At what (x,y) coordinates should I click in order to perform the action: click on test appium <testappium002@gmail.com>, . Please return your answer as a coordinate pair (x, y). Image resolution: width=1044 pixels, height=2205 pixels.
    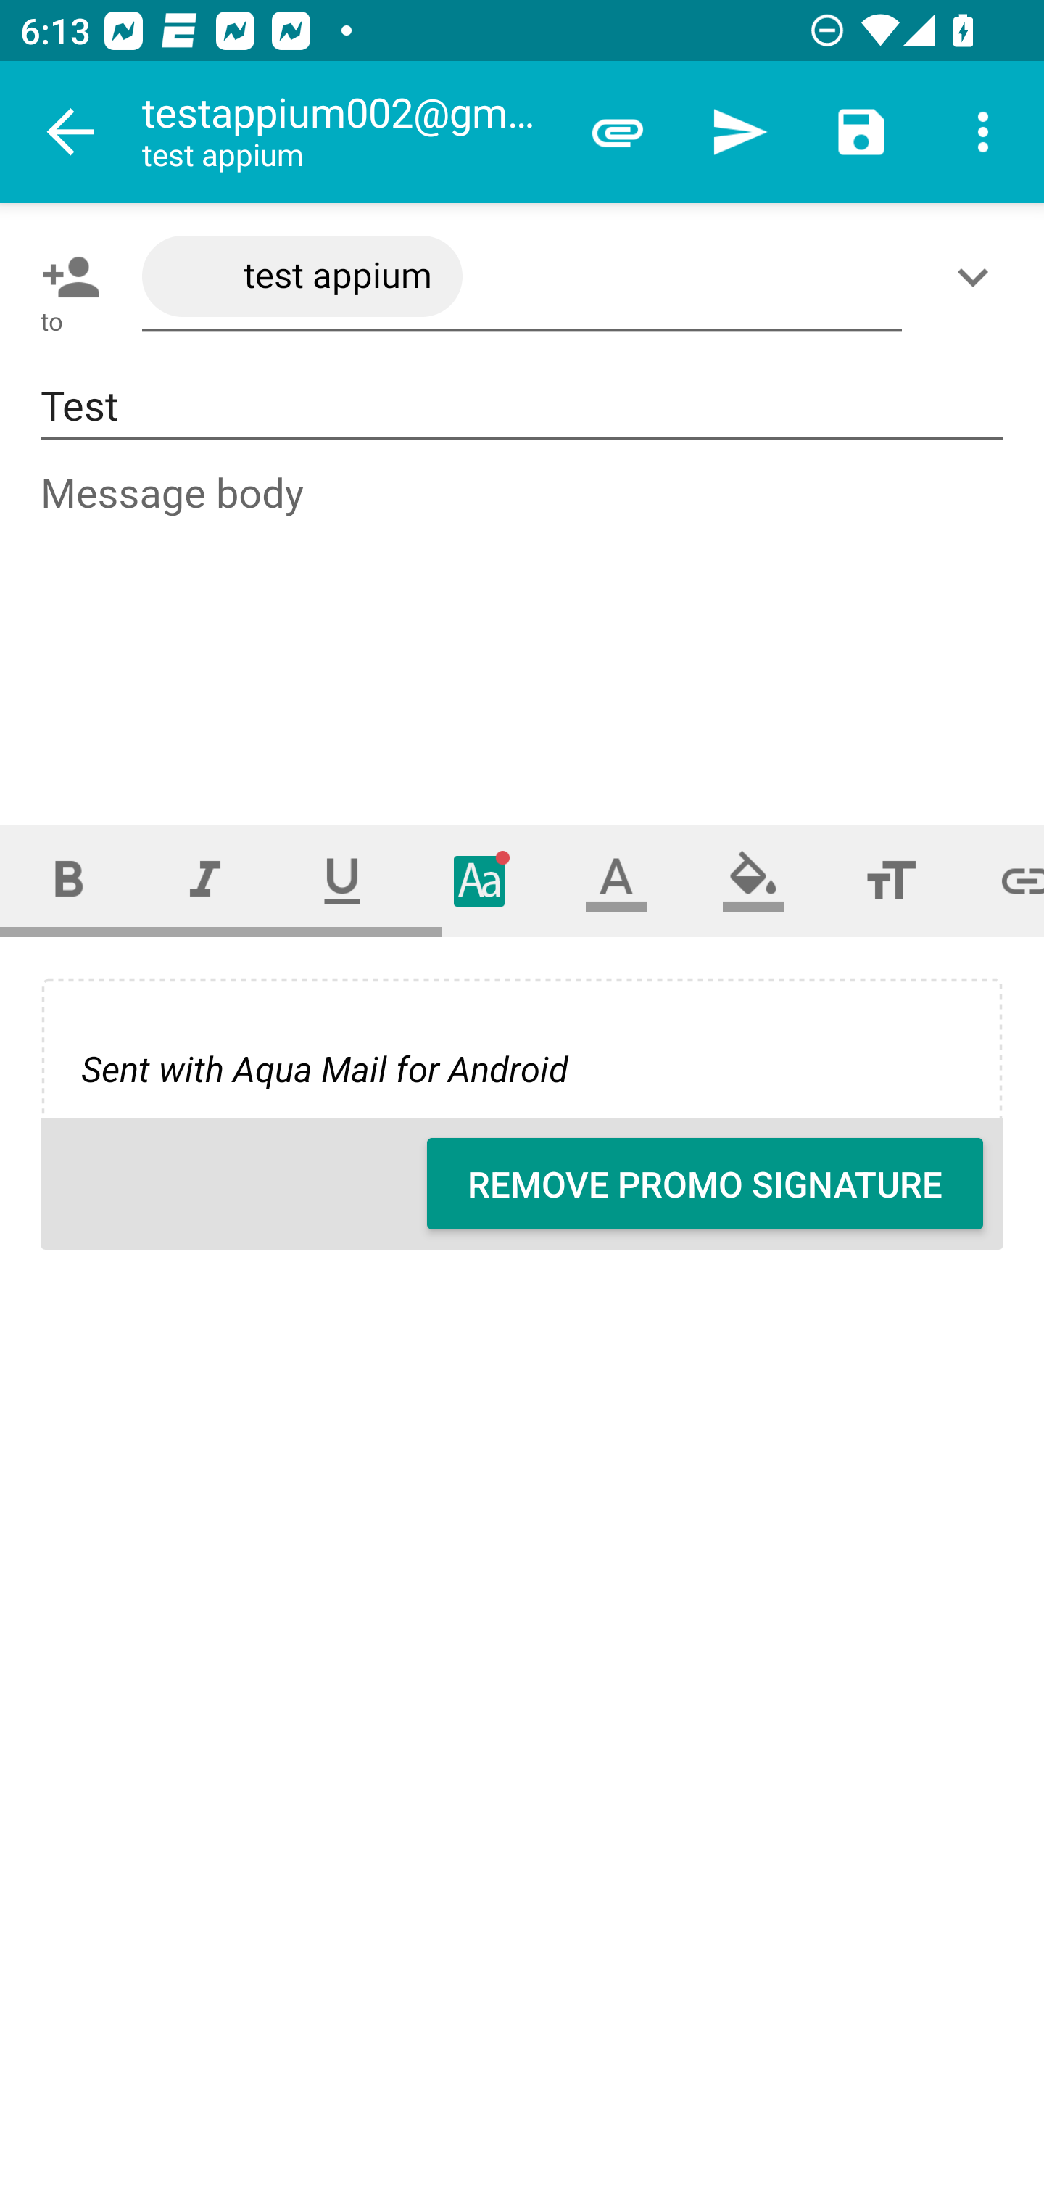
    Looking at the image, I should click on (522, 277).